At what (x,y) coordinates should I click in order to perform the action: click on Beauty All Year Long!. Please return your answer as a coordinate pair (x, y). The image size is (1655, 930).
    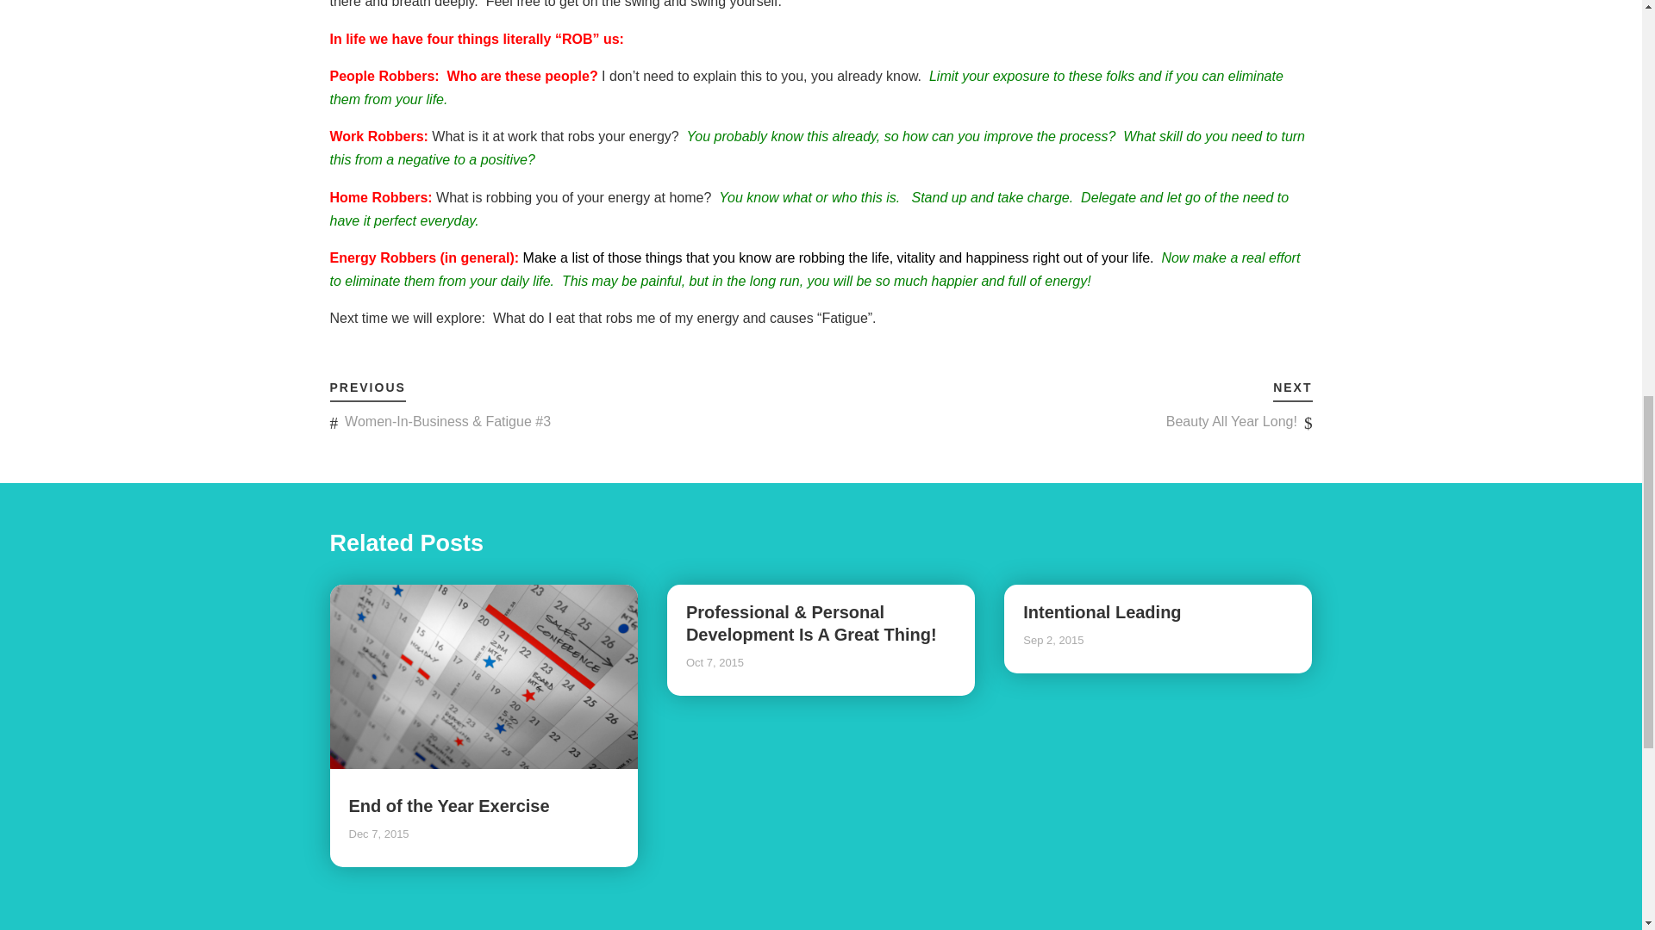
    Looking at the image, I should click on (1232, 420).